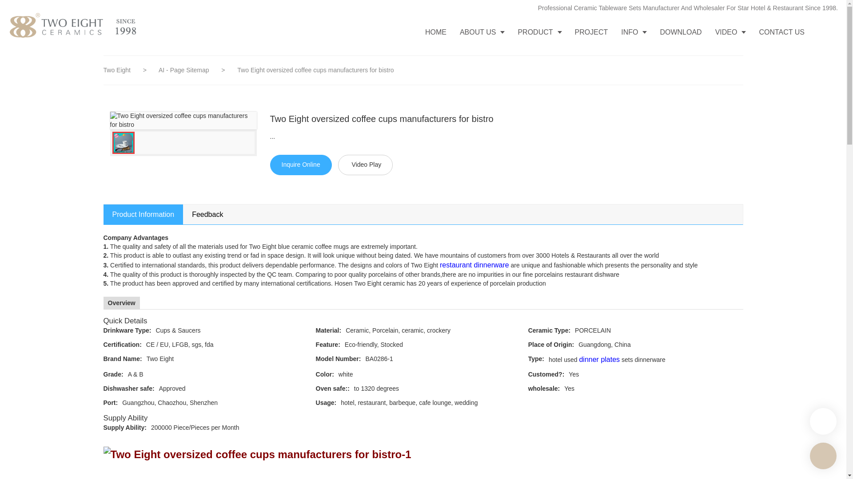 The height and width of the screenshot is (479, 853). I want to click on Video Play, so click(365, 165).